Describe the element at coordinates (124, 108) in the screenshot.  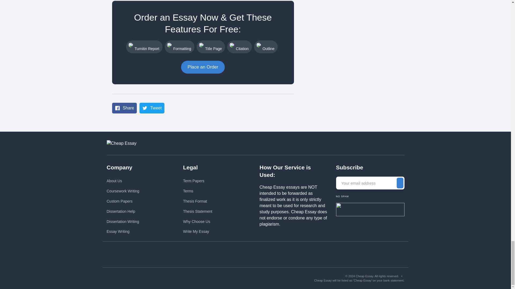
I see `Share` at that location.